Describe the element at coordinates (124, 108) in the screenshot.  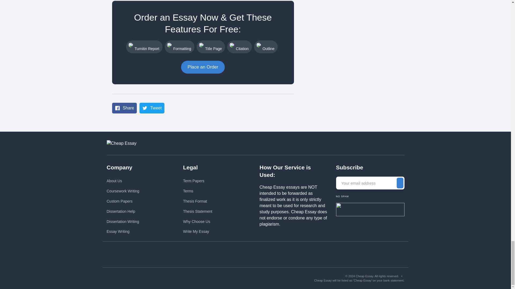
I see `Share` at that location.